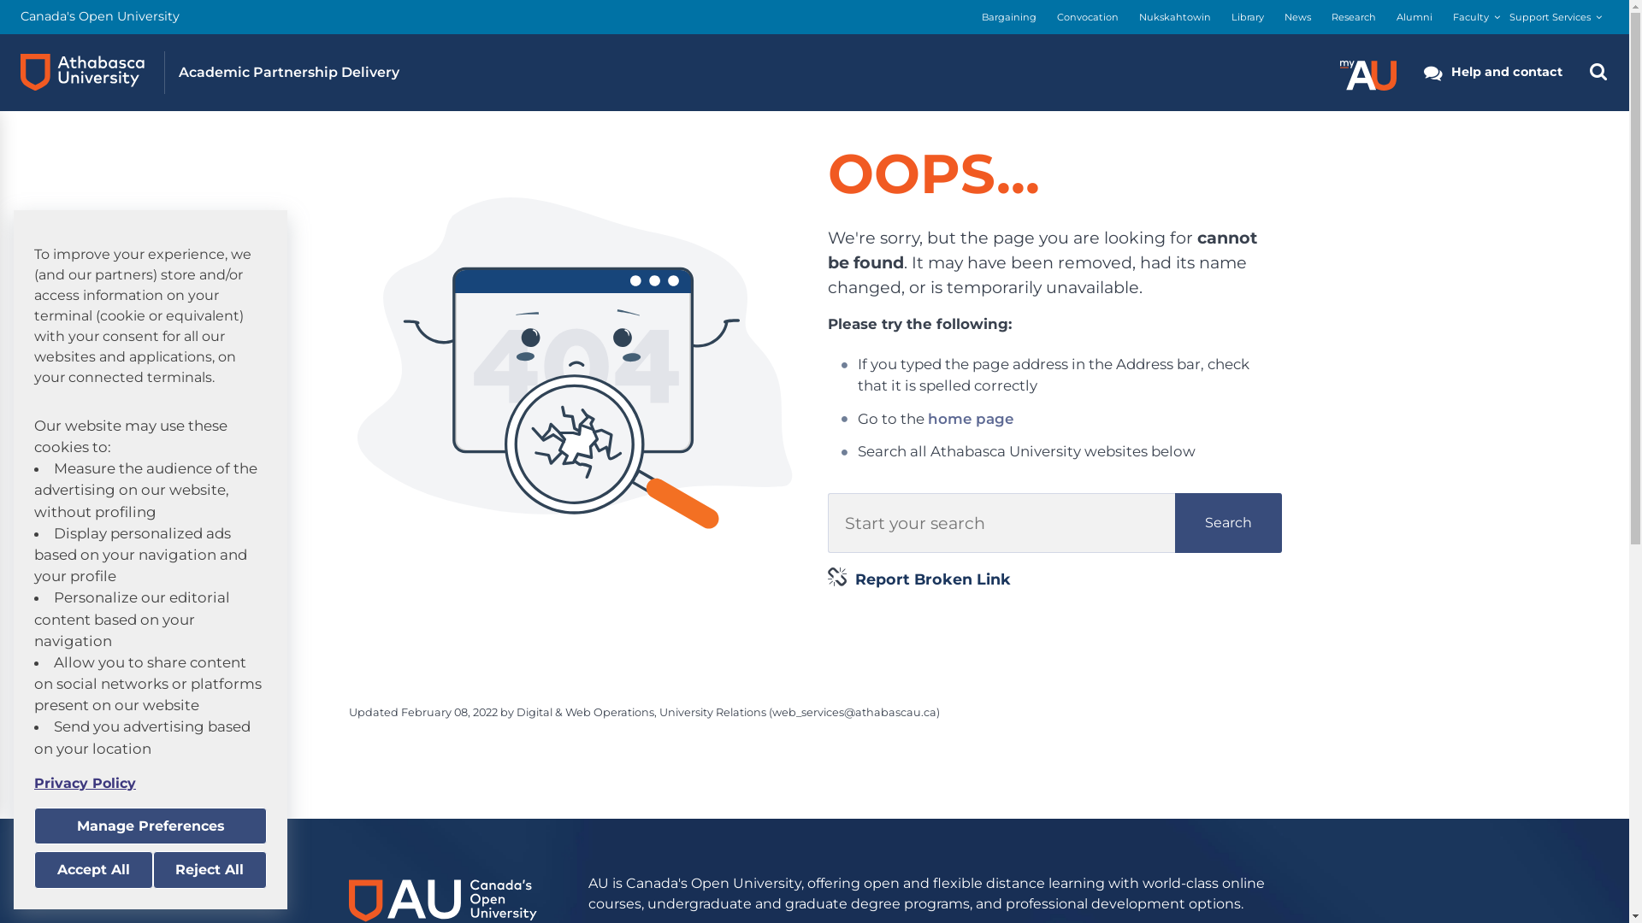 The image size is (1642, 923). I want to click on Accept All, so click(94, 870).